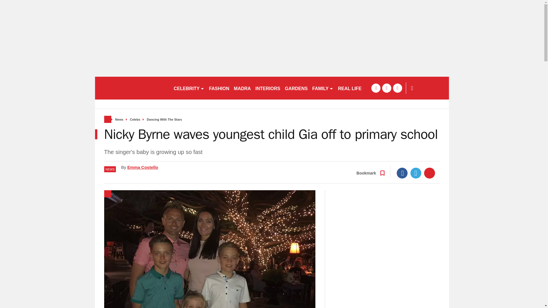  Describe the element at coordinates (386, 88) in the screenshot. I see `twitter` at that location.